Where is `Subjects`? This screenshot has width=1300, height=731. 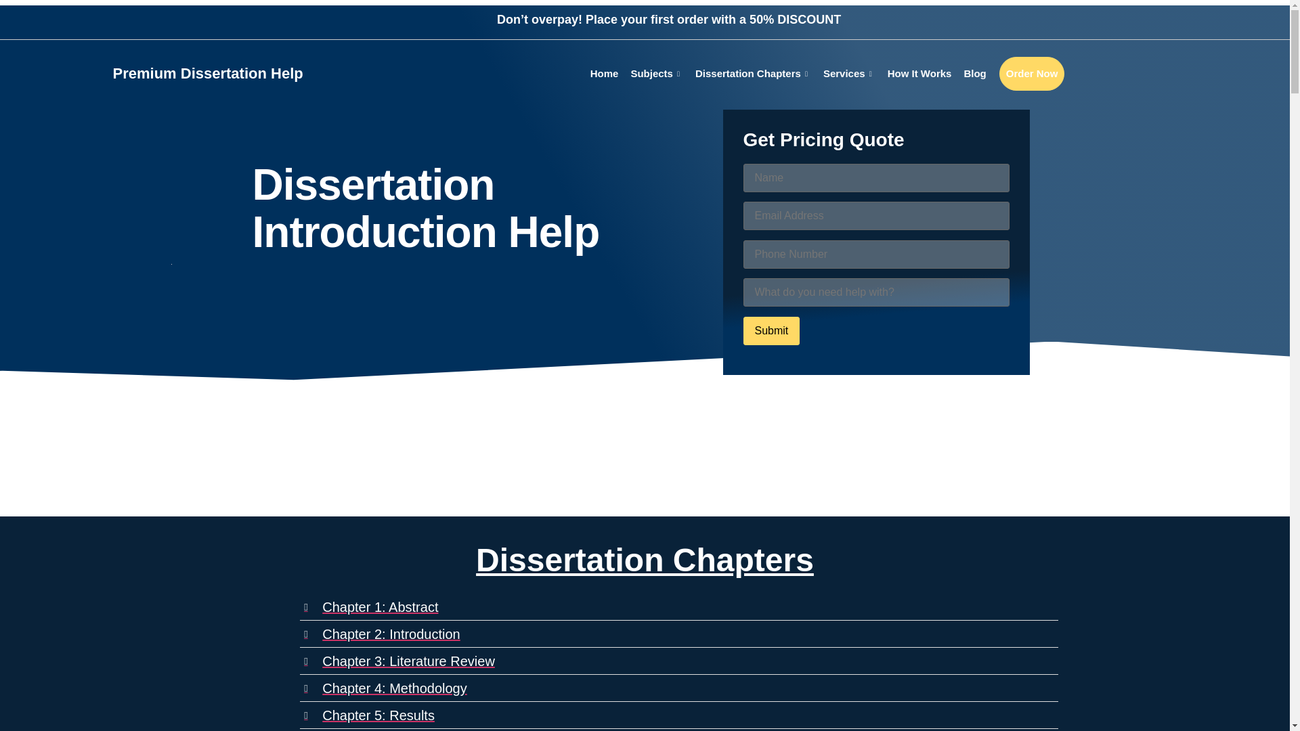
Subjects is located at coordinates (656, 74).